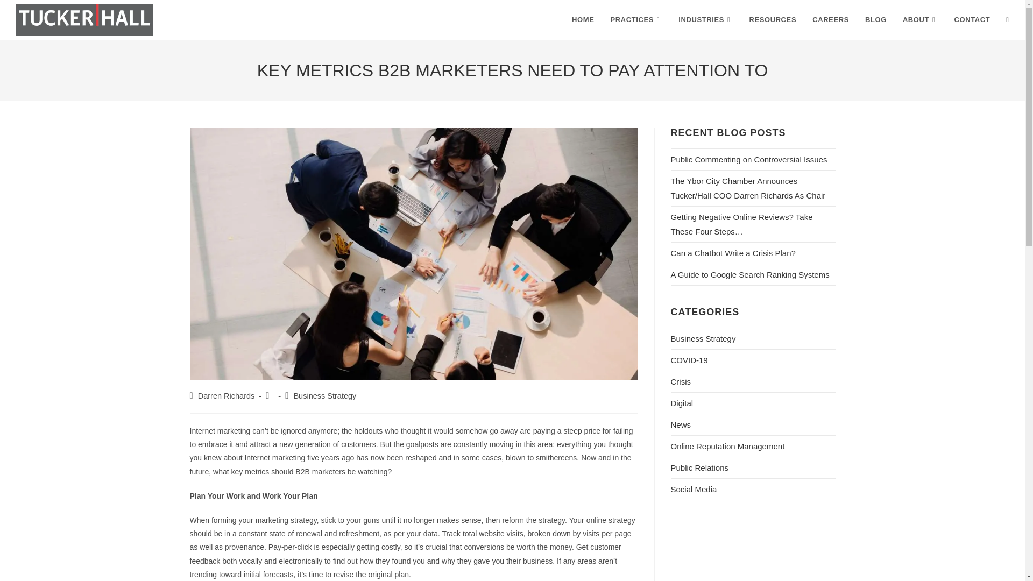  I want to click on CAREERS, so click(831, 20).